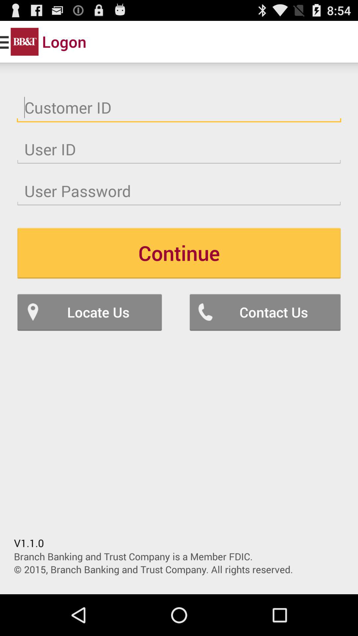 Image resolution: width=358 pixels, height=636 pixels. I want to click on click the icon on the right, so click(265, 312).